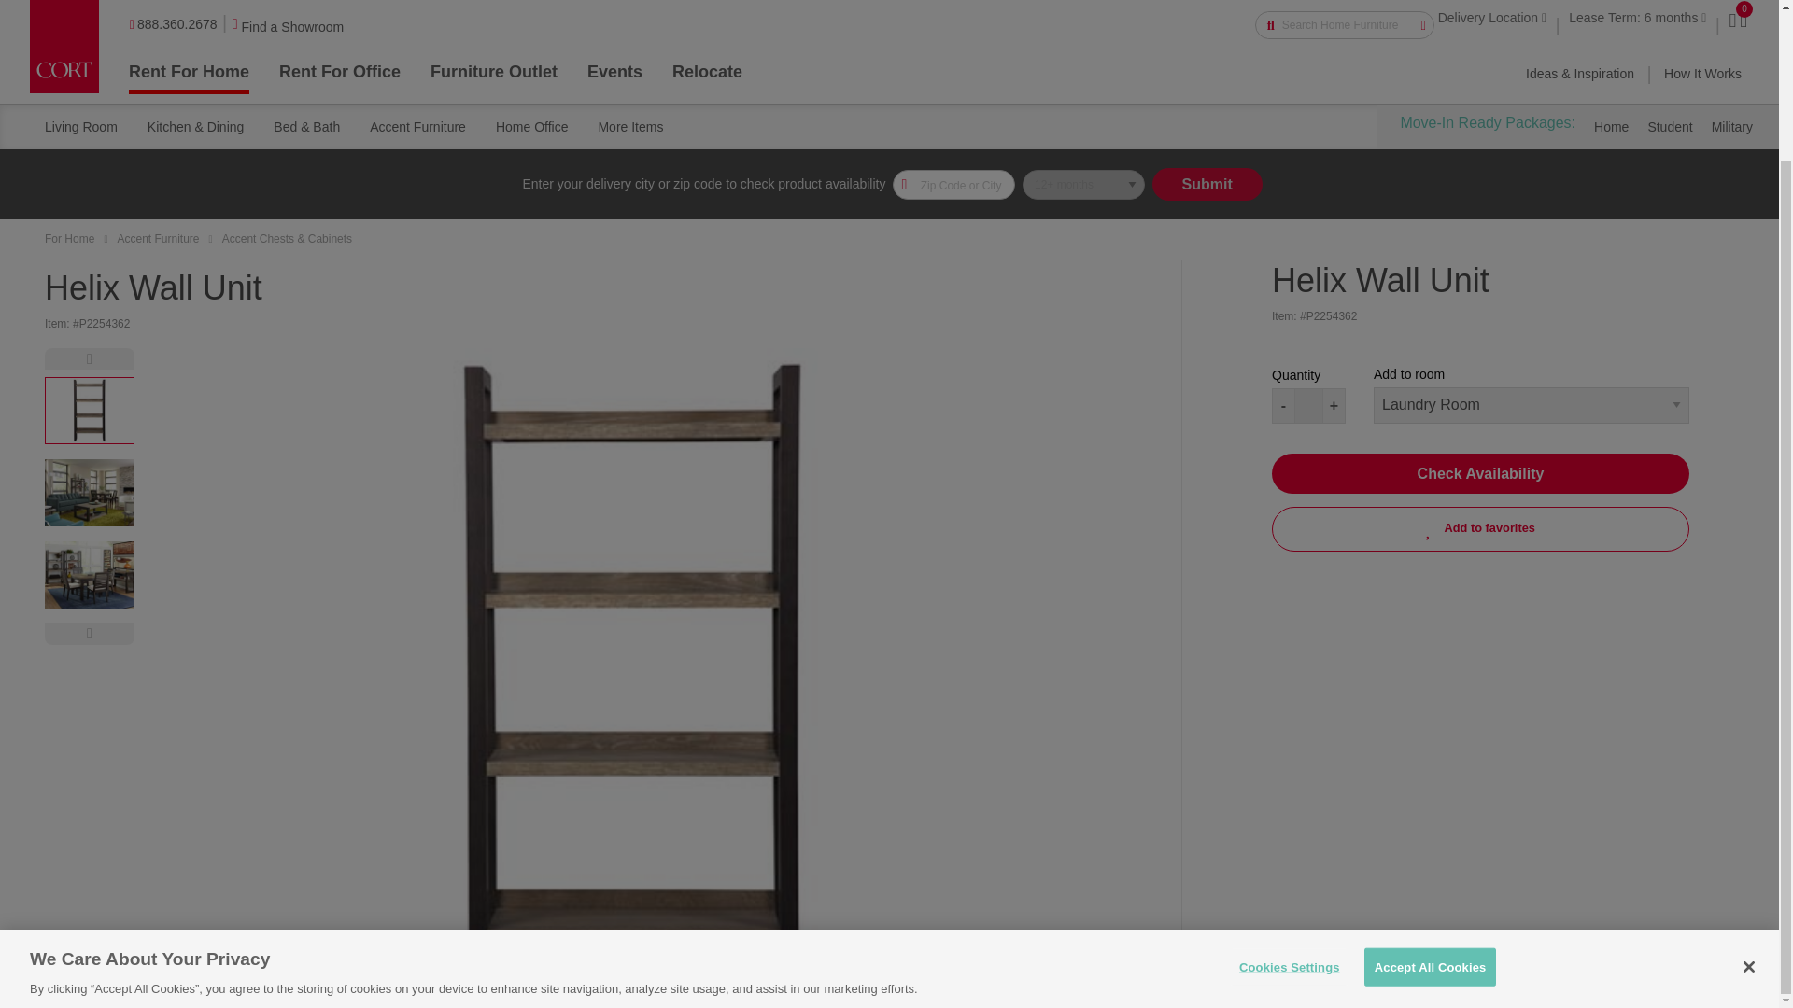 The width and height of the screenshot is (1793, 1008). What do you see at coordinates (173, 30) in the screenshot?
I see `888.360.2678` at bounding box center [173, 30].